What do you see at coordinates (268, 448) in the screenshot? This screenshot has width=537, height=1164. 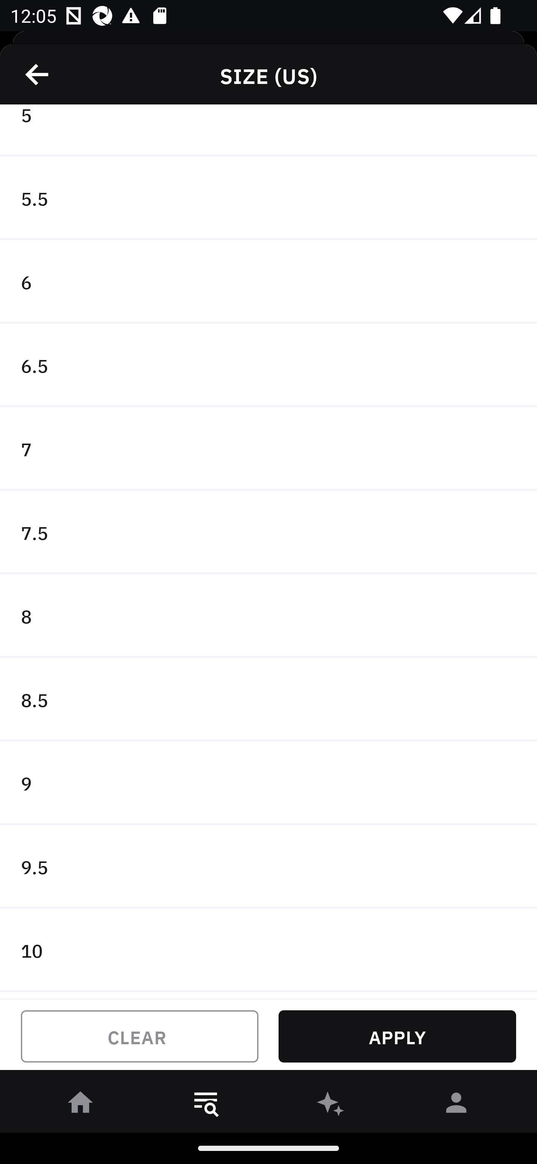 I see `7` at bounding box center [268, 448].